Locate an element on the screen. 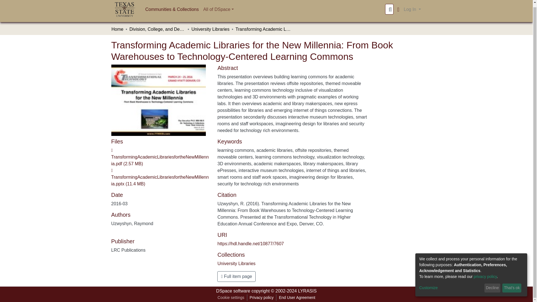  That's ok is located at coordinates (512, 285).